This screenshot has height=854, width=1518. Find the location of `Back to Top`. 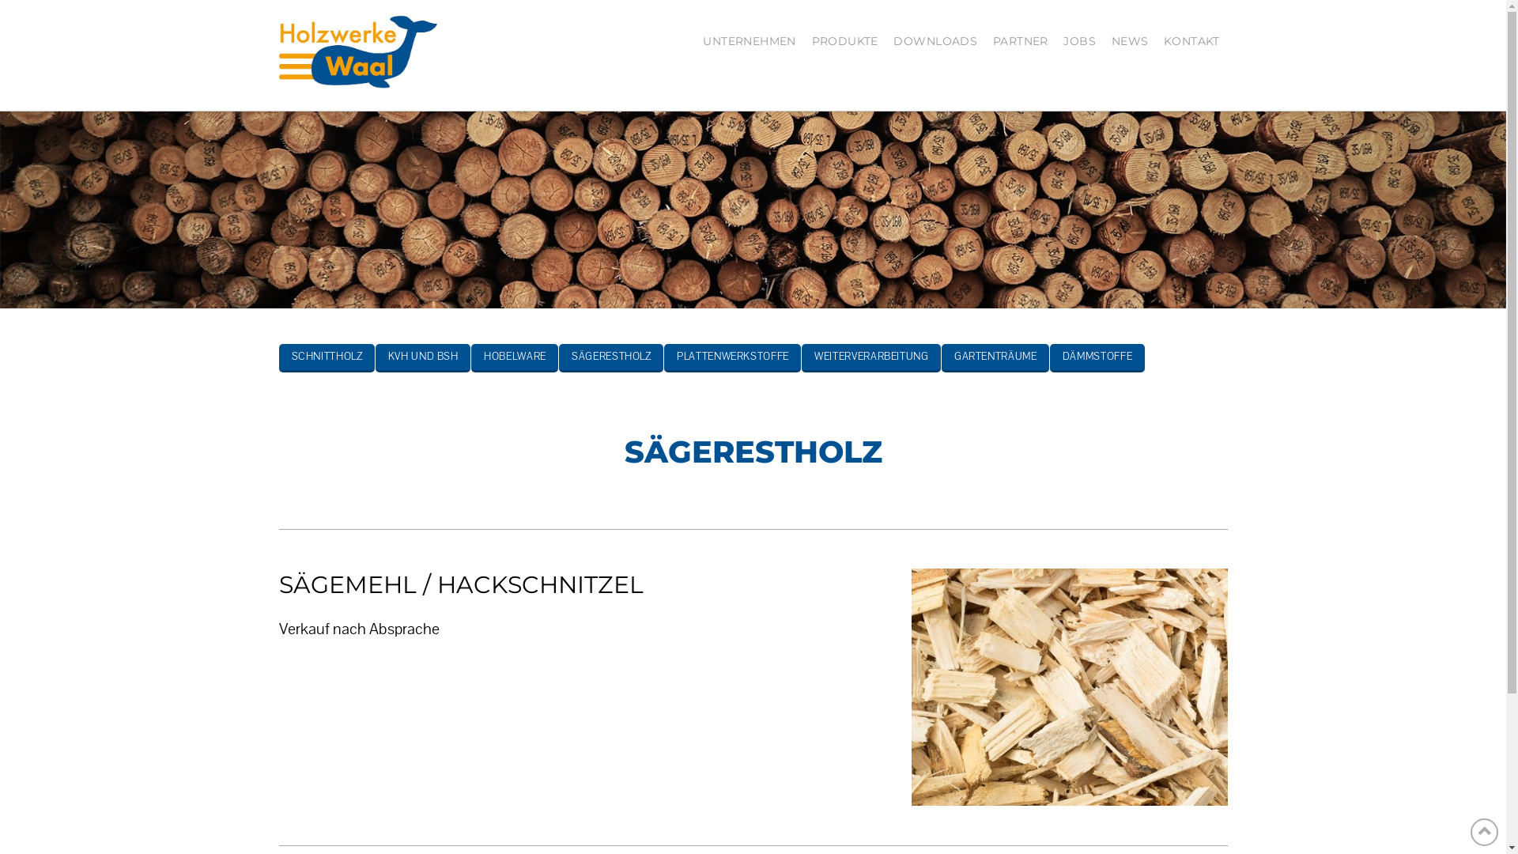

Back to Top is located at coordinates (1485, 832).